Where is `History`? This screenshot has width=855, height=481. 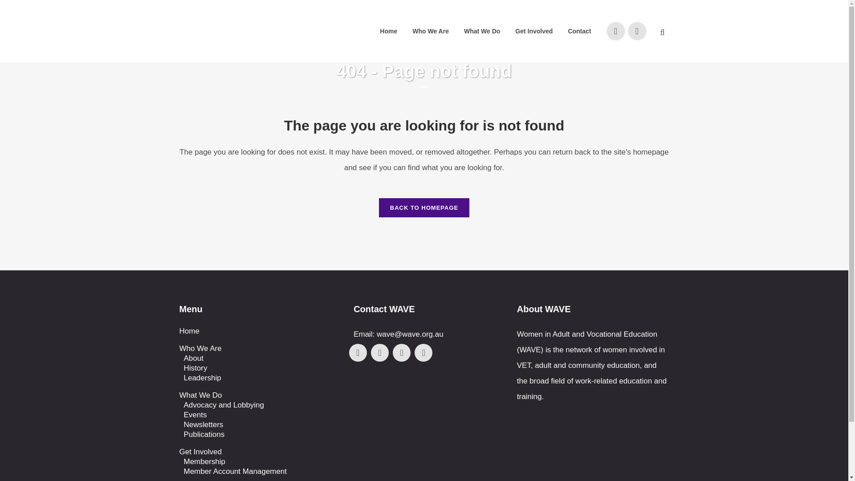
History is located at coordinates (260, 368).